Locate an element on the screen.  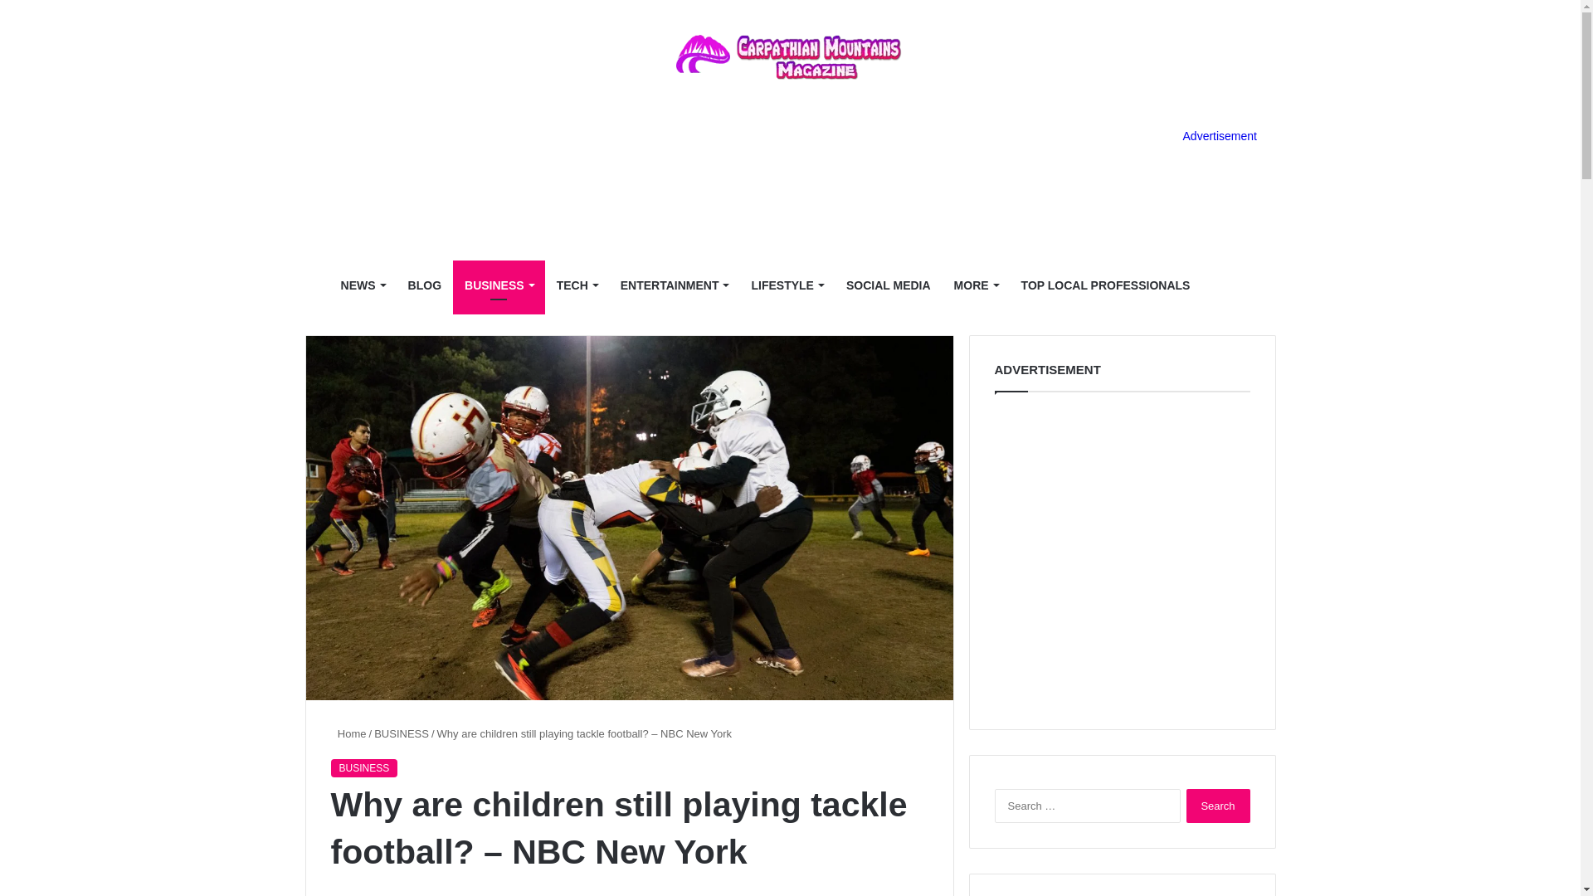
SOCIAL MEDIA is located at coordinates (889, 285).